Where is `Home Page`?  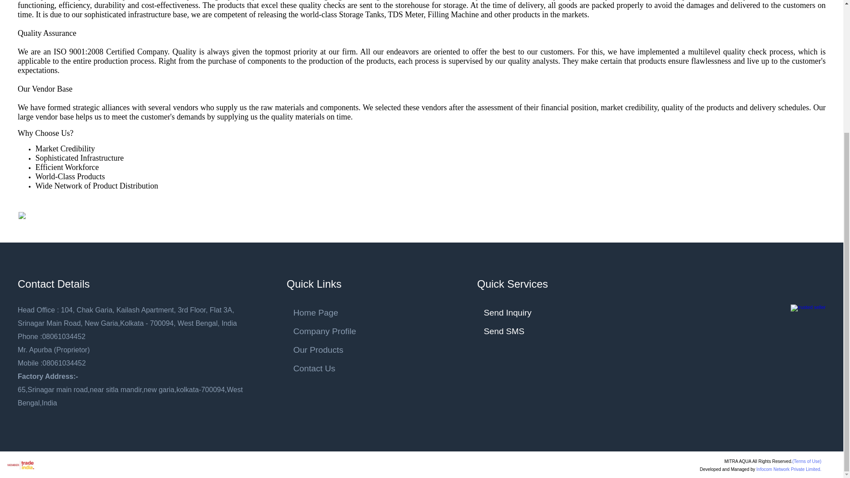 Home Page is located at coordinates (358, 312).